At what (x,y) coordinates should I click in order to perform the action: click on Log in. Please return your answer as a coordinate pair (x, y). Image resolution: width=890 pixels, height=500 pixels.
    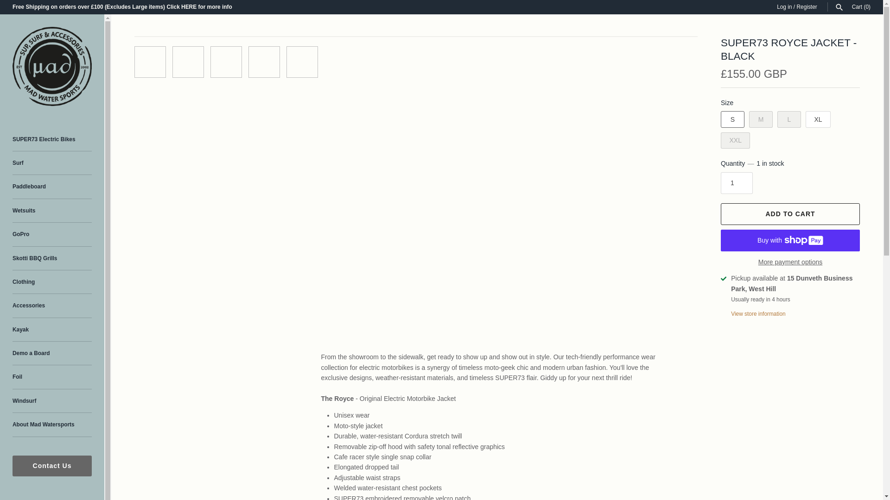
    Looking at the image, I should click on (784, 6).